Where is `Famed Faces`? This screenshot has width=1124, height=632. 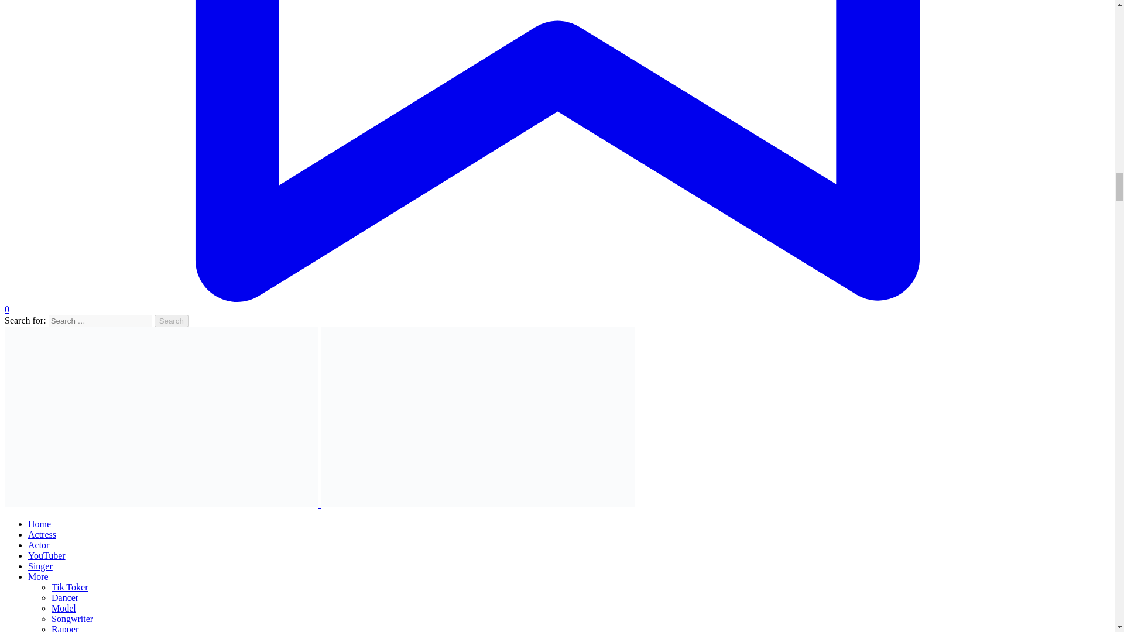
Famed Faces is located at coordinates (162, 504).